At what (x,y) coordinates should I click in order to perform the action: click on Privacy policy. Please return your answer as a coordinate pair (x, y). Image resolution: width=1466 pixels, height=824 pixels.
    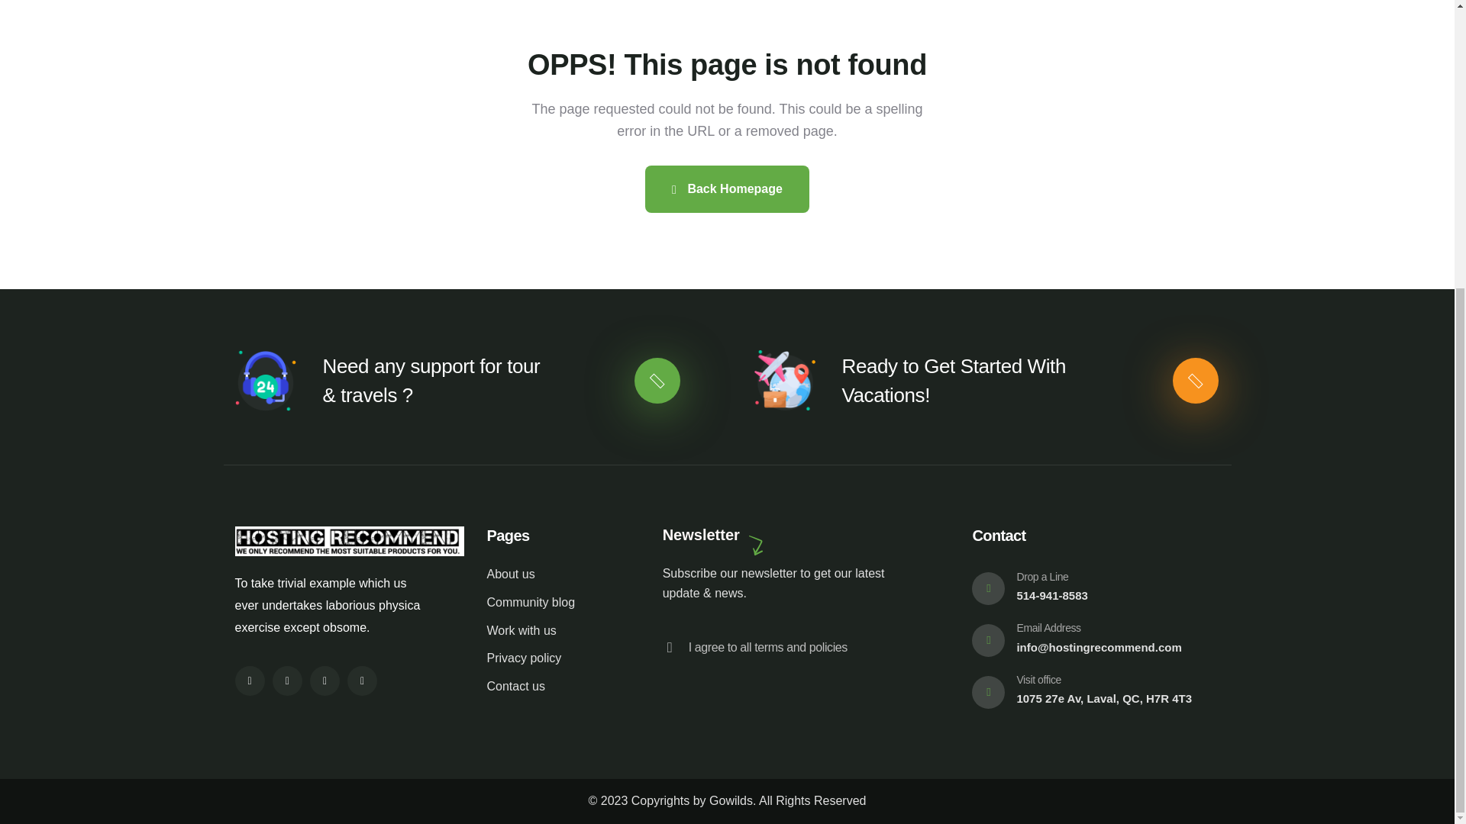
    Looking at the image, I should click on (555, 658).